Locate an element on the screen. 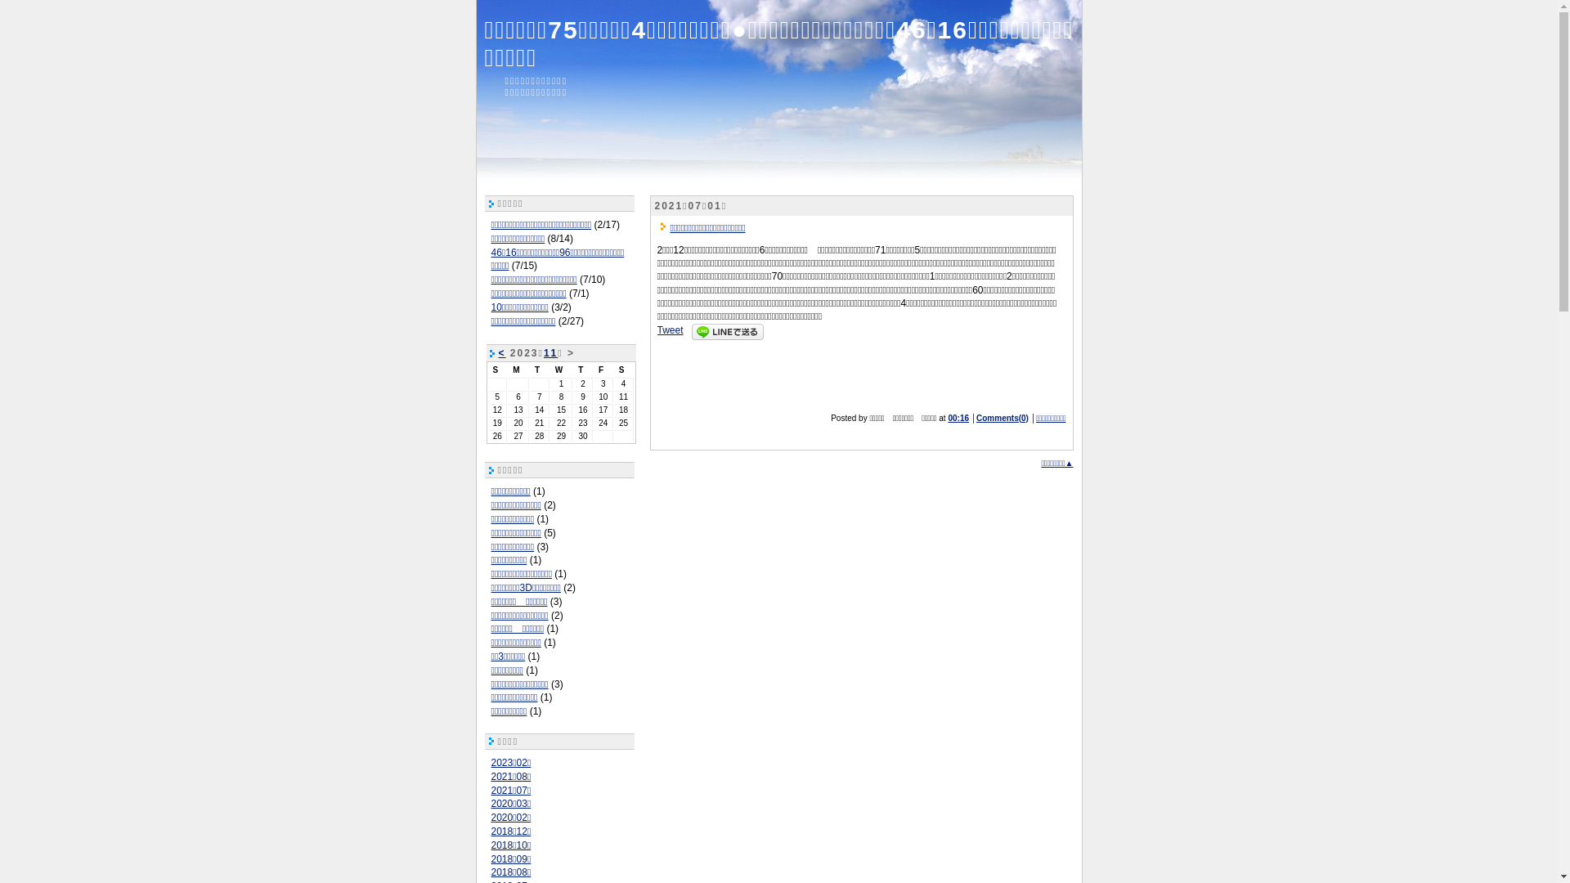  11 is located at coordinates (551, 353).